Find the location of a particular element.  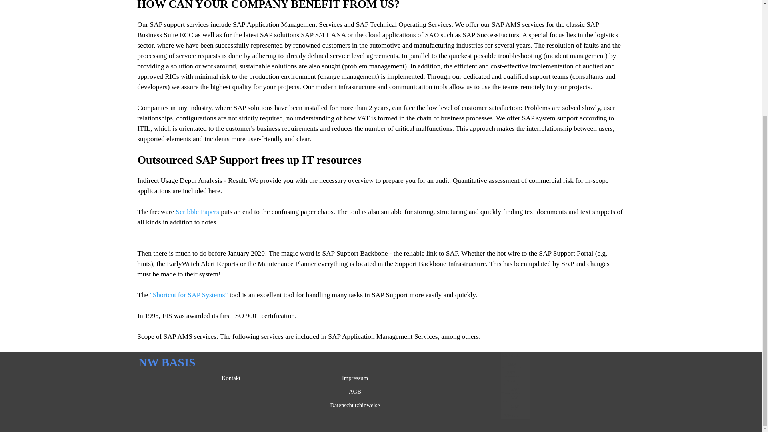

Impressum is located at coordinates (355, 378).